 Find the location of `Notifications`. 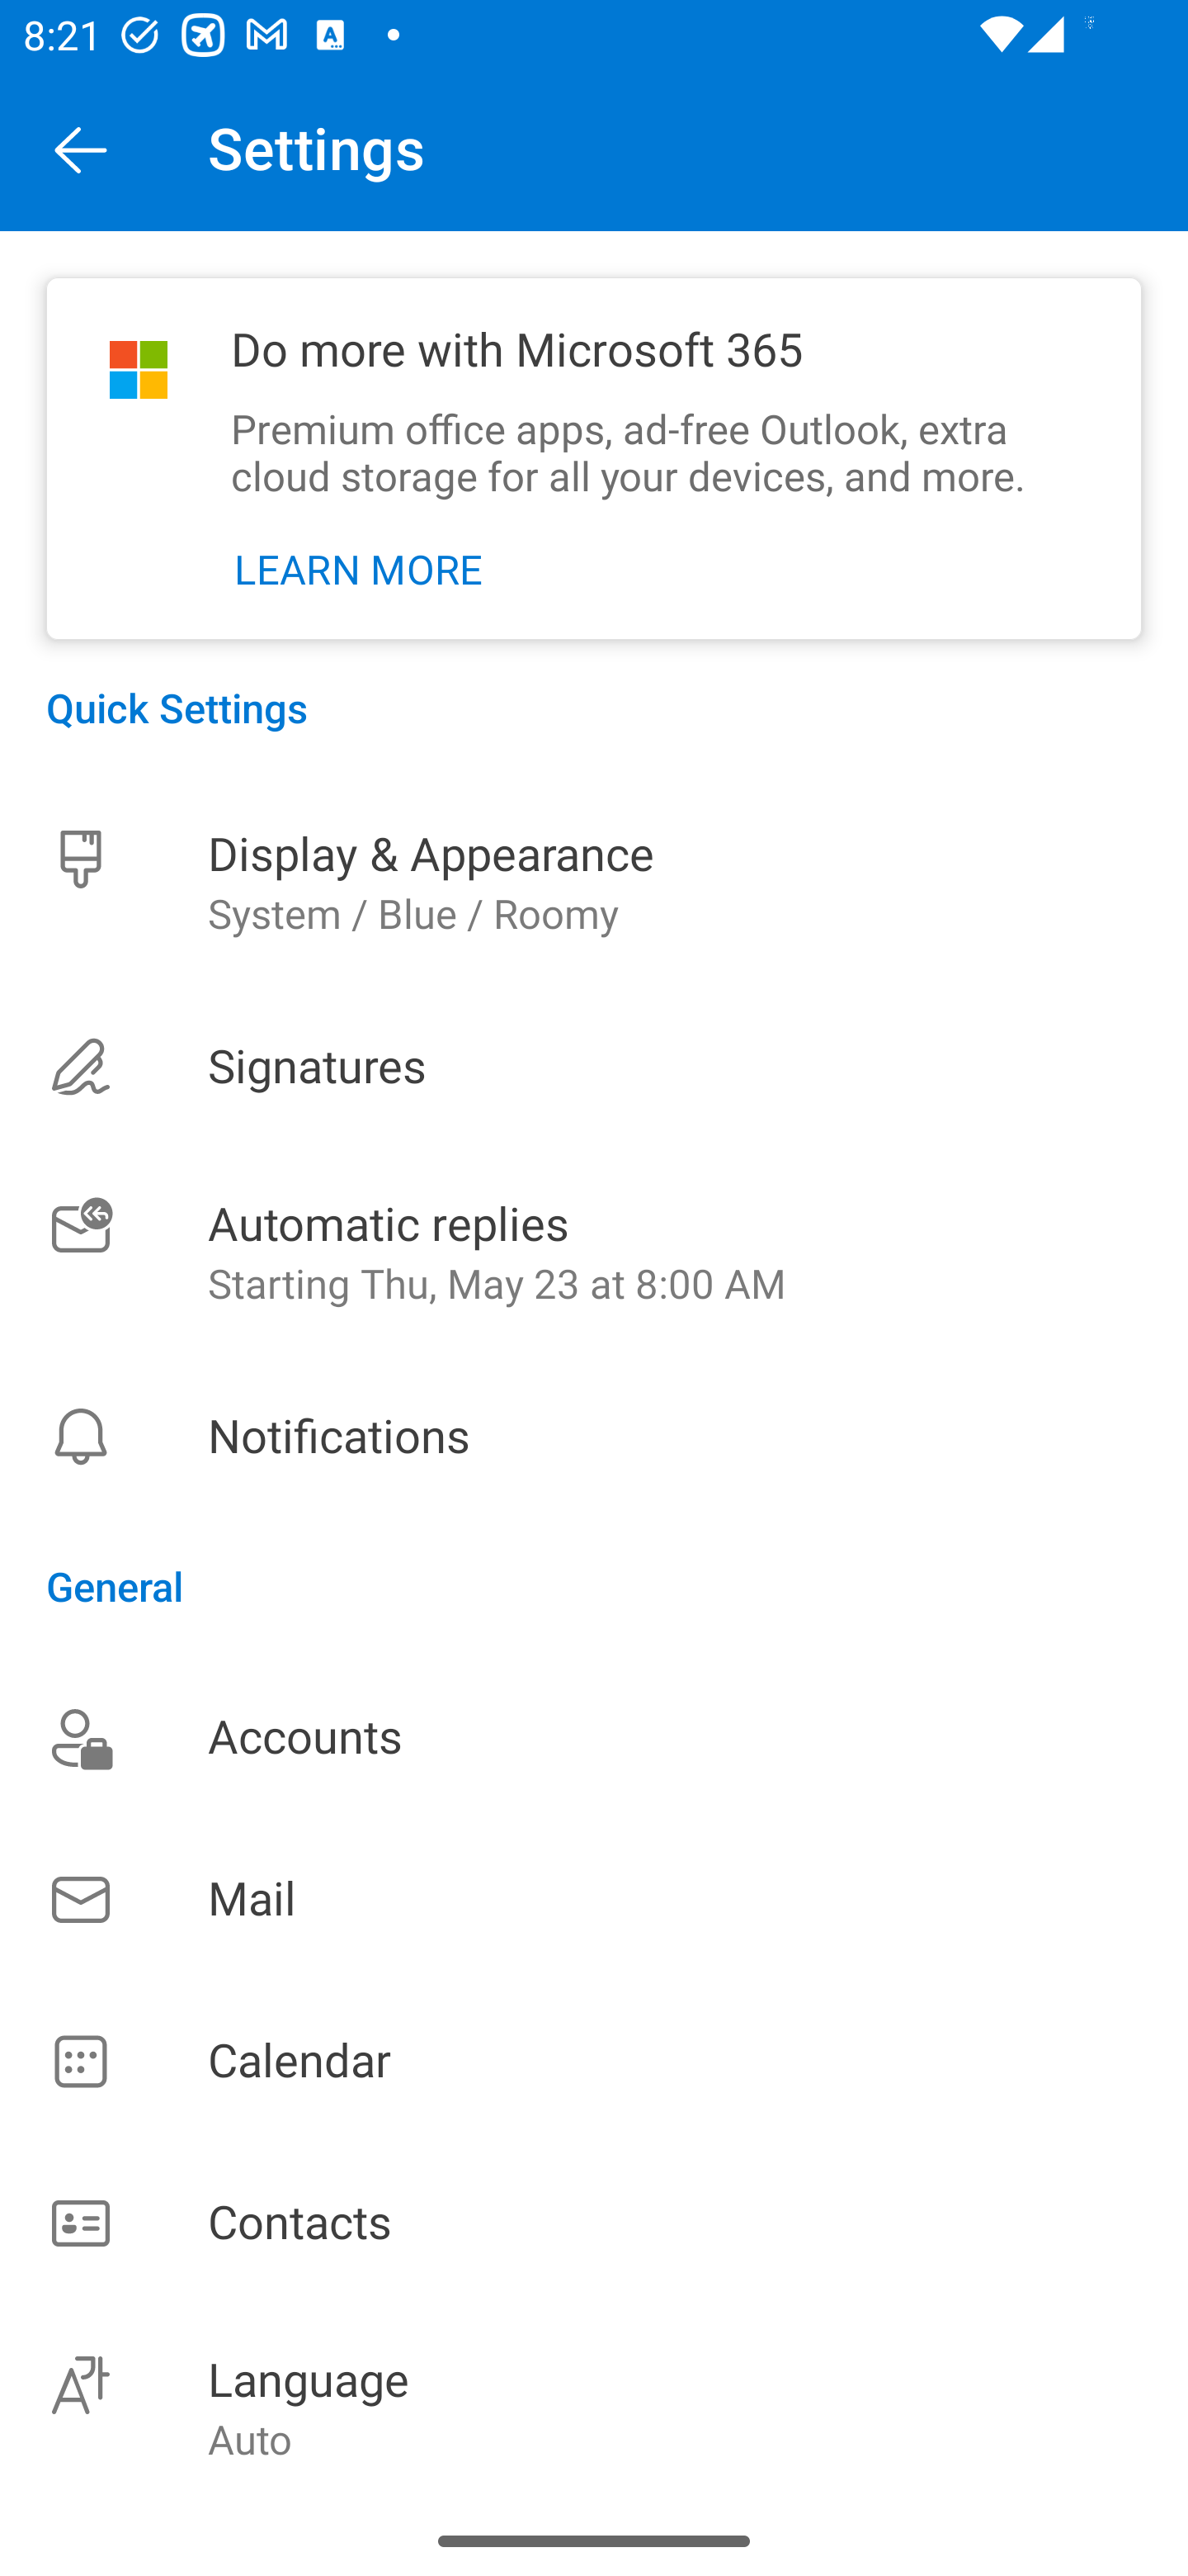

Notifications is located at coordinates (594, 1437).